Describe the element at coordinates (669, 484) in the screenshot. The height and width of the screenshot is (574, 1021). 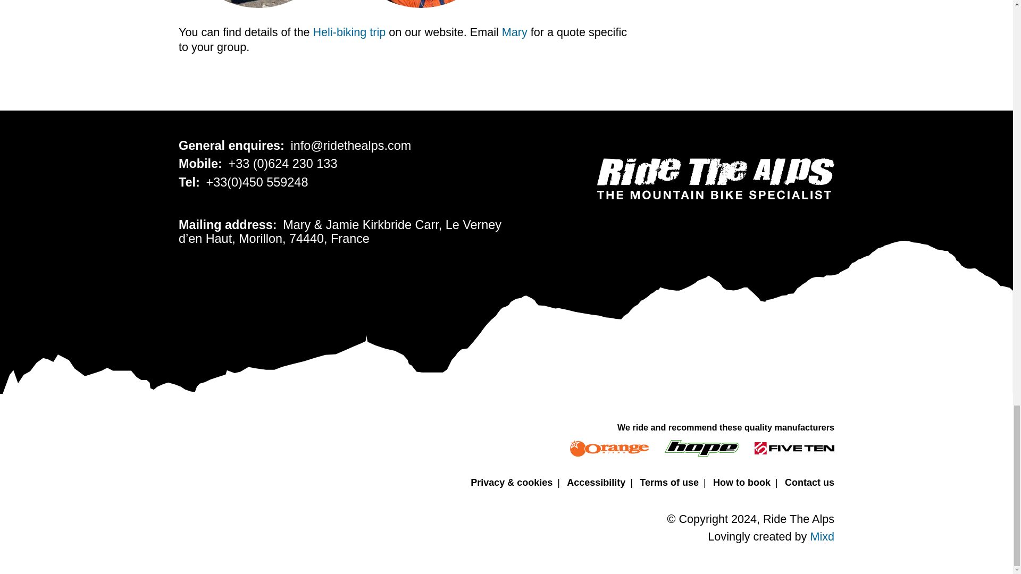
I see `Terms of use` at that location.